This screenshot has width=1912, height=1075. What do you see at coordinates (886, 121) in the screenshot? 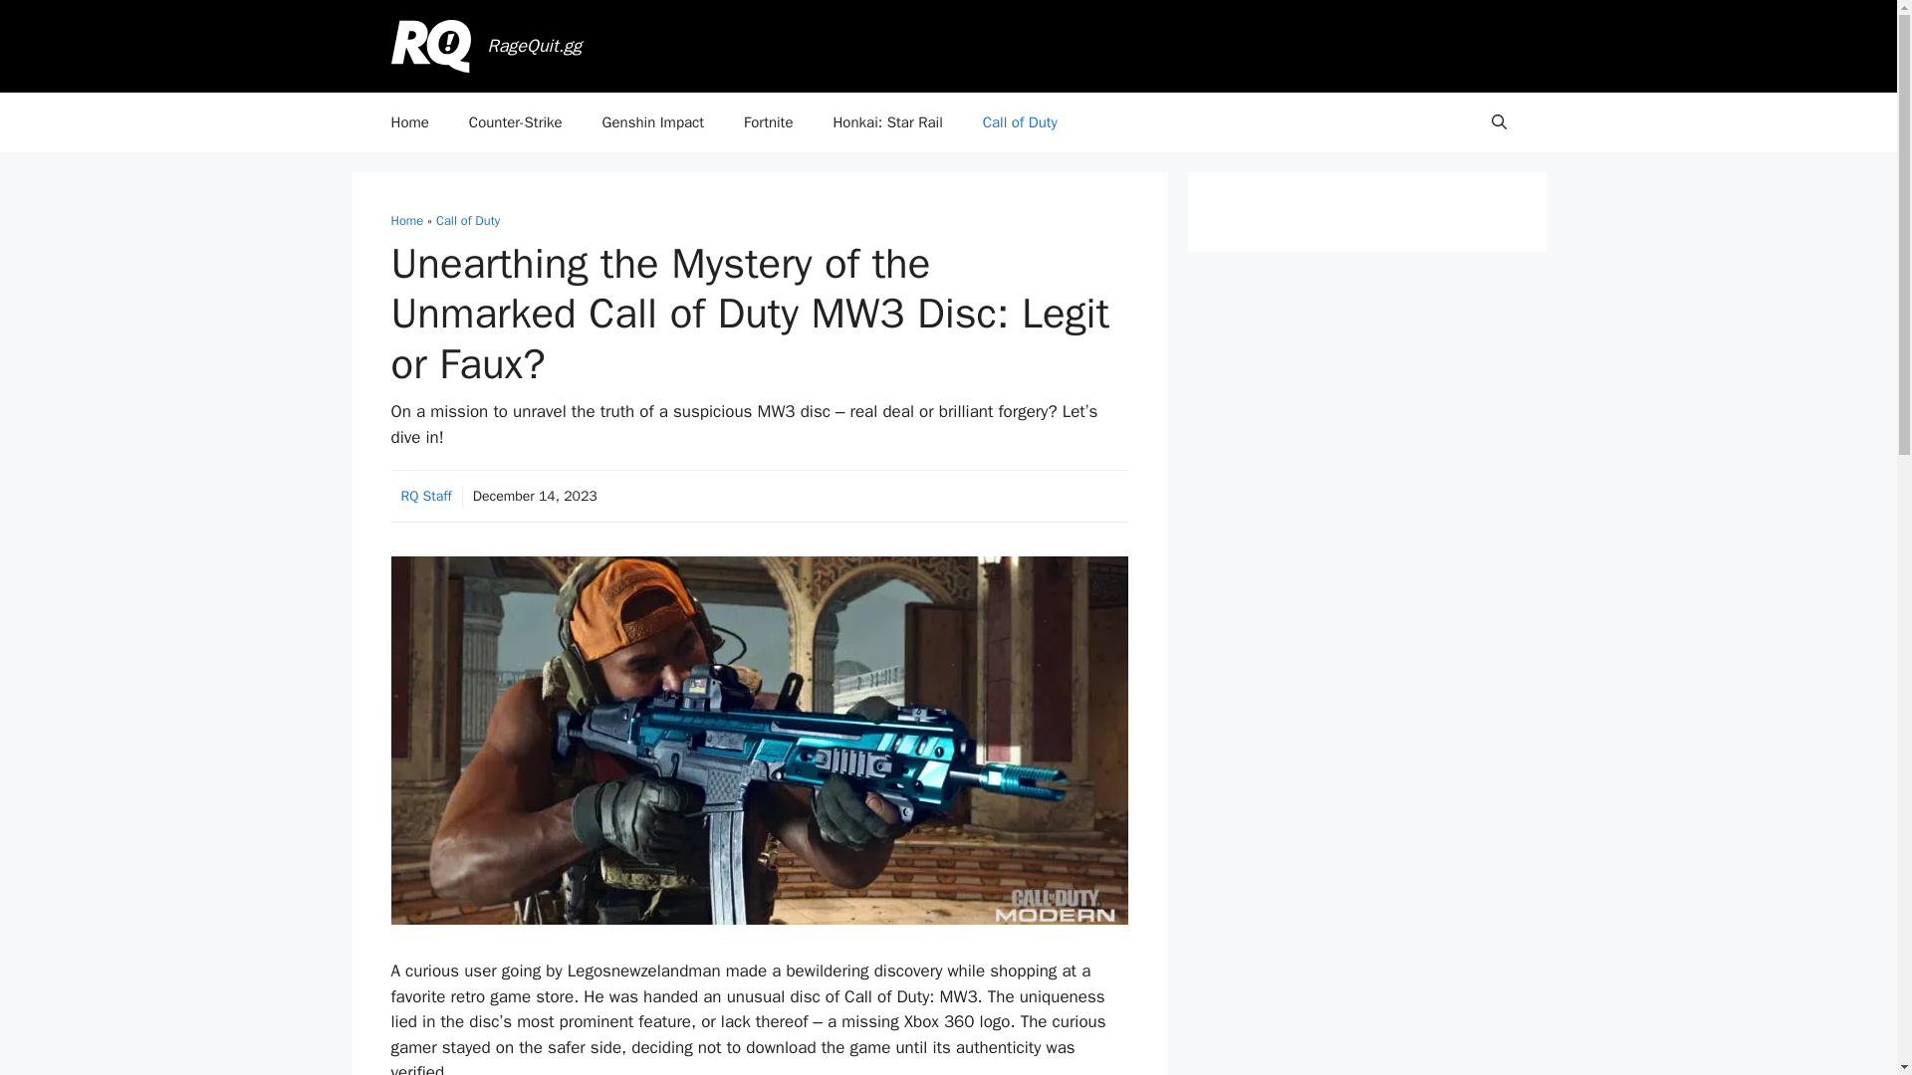
I see `Honkai: Star Rail` at bounding box center [886, 121].